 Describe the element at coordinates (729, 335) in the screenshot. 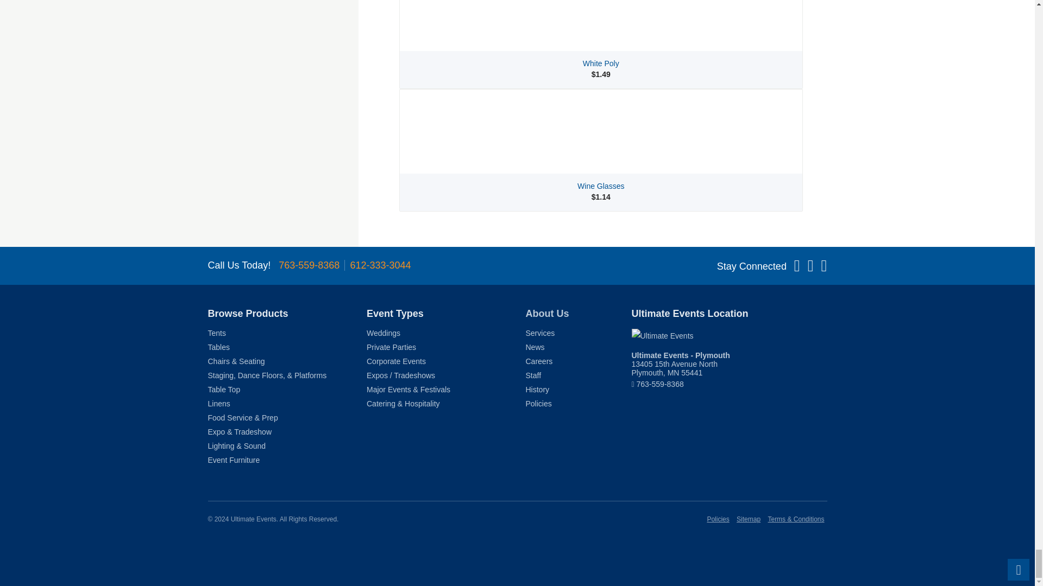

I see `opens new window` at that location.